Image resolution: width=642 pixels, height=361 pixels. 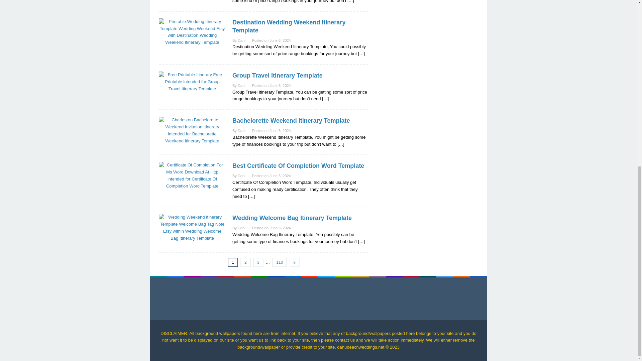 What do you see at coordinates (291, 121) in the screenshot?
I see `Bachelorette Weekend Itinerary Template` at bounding box center [291, 121].